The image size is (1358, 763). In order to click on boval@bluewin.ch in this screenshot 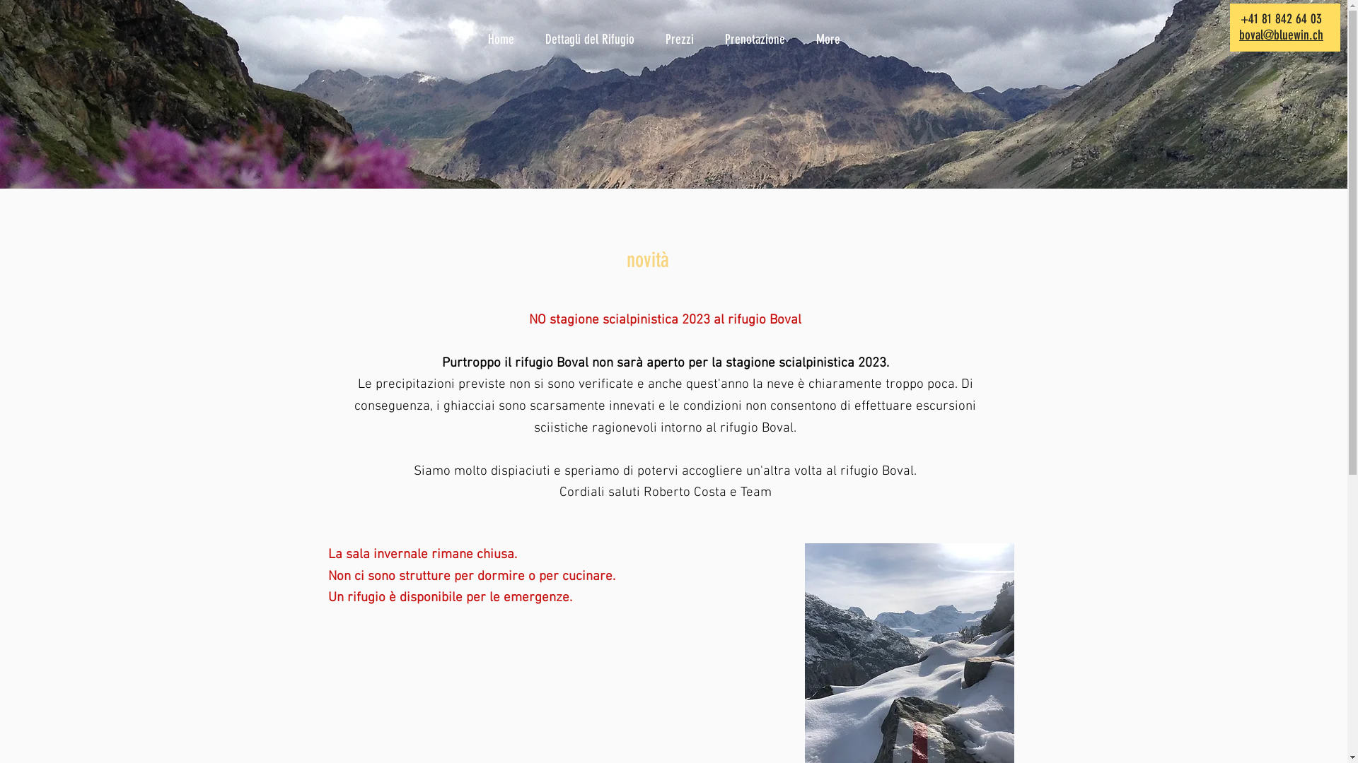, I will do `click(1282, 35)`.